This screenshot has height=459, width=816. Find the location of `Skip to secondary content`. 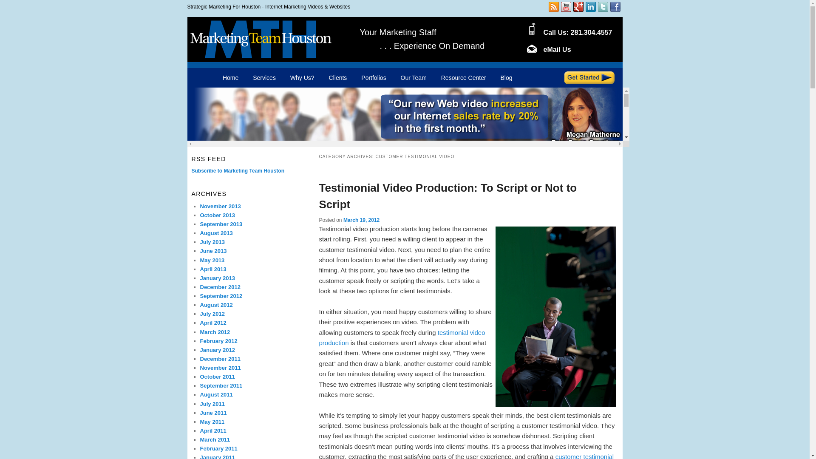

Skip to secondary content is located at coordinates (264, 78).